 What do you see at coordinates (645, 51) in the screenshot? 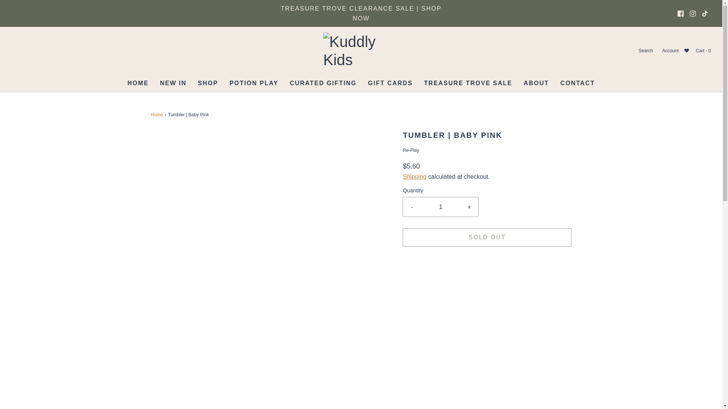
I see `Search` at bounding box center [645, 51].